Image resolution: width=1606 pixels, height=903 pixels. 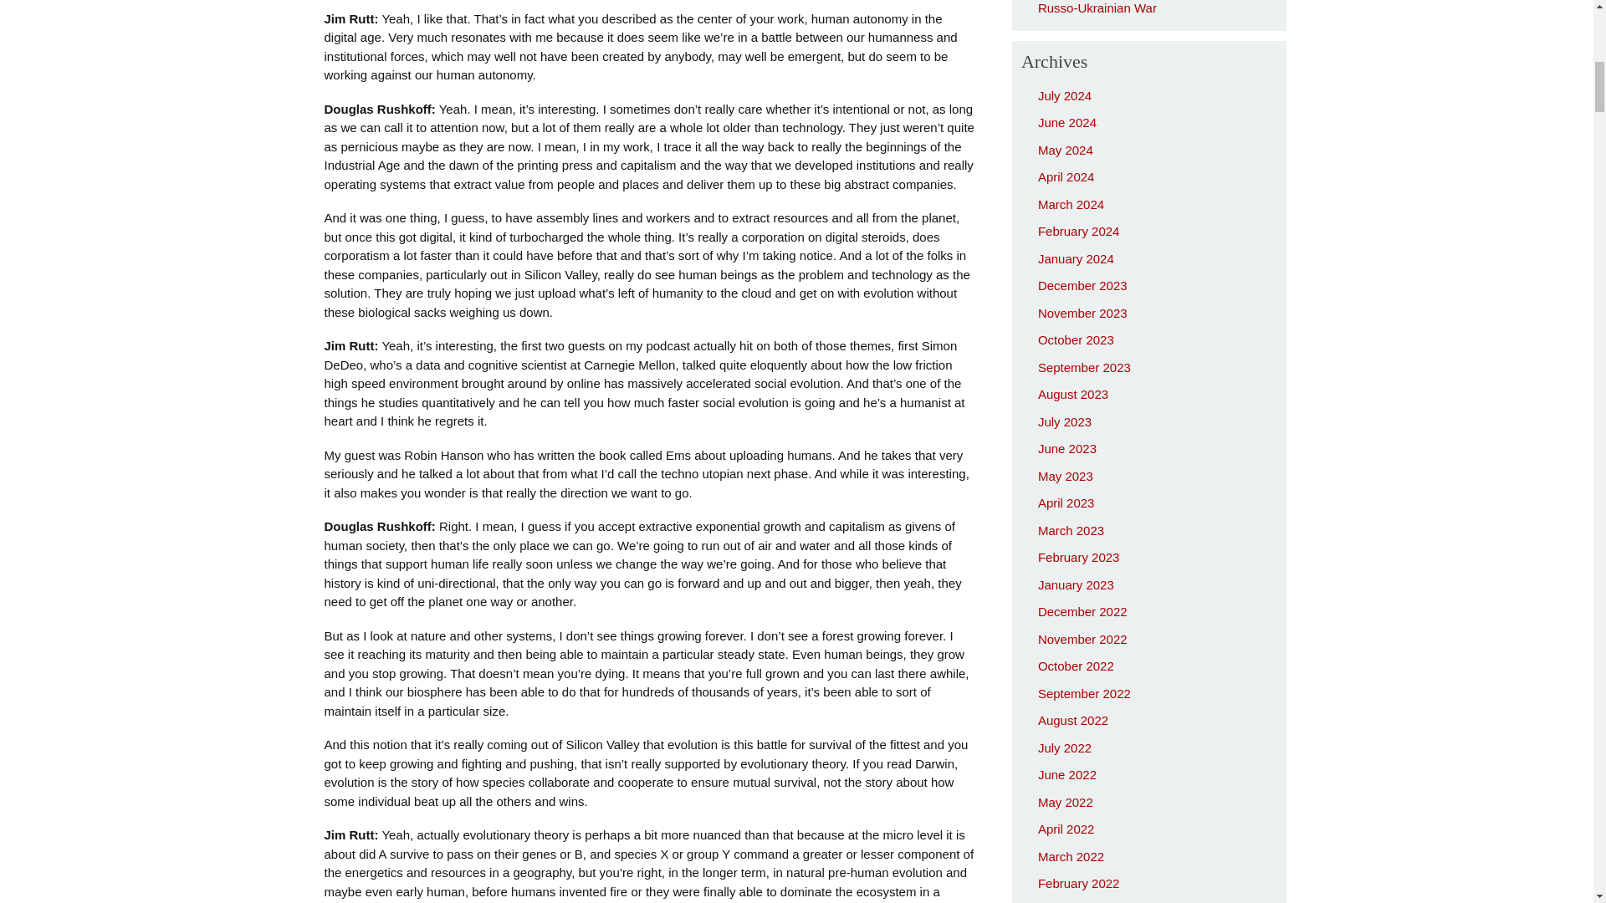 I want to click on November 2023, so click(x=1082, y=313).